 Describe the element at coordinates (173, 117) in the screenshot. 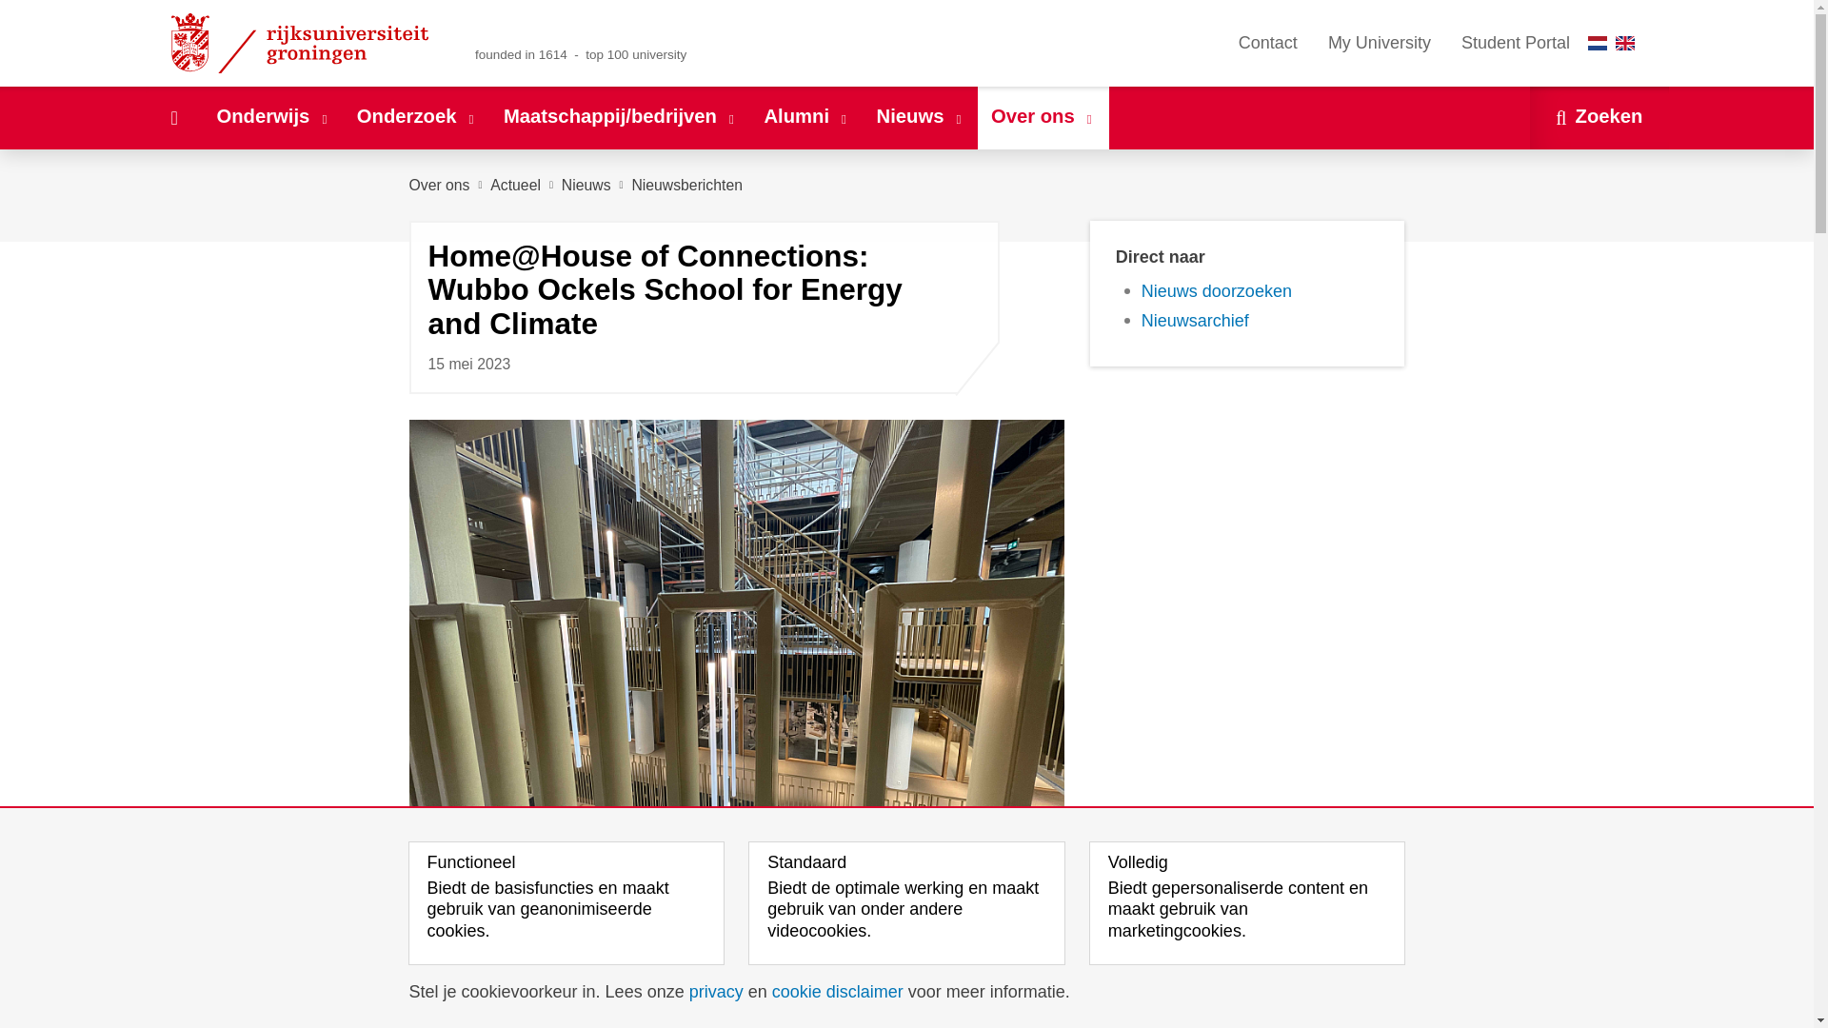

I see `Home` at that location.